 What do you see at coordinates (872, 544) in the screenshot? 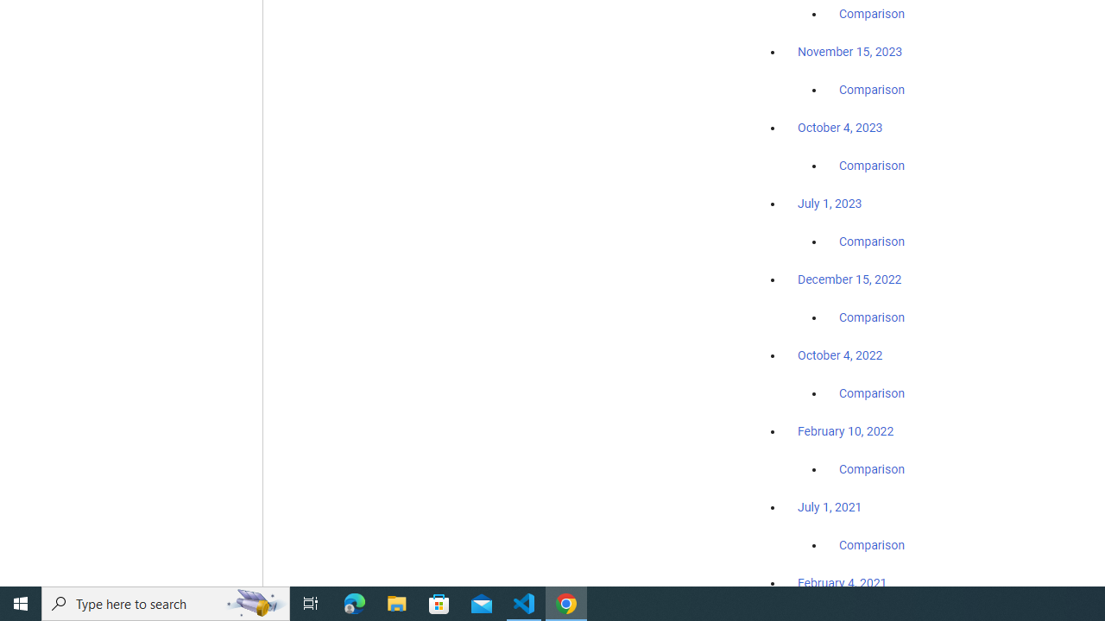
I see `Comparison` at bounding box center [872, 544].